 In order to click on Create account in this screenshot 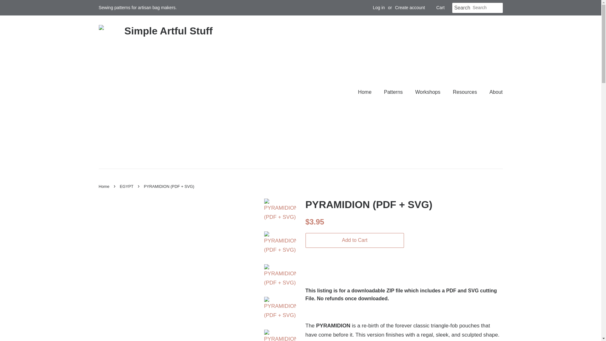, I will do `click(410, 8)`.